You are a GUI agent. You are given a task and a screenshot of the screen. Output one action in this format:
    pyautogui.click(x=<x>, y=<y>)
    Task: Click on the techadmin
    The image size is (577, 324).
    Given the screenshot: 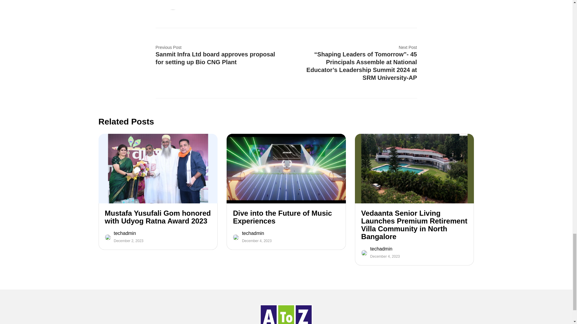 What is the action you would take?
    pyautogui.click(x=128, y=233)
    